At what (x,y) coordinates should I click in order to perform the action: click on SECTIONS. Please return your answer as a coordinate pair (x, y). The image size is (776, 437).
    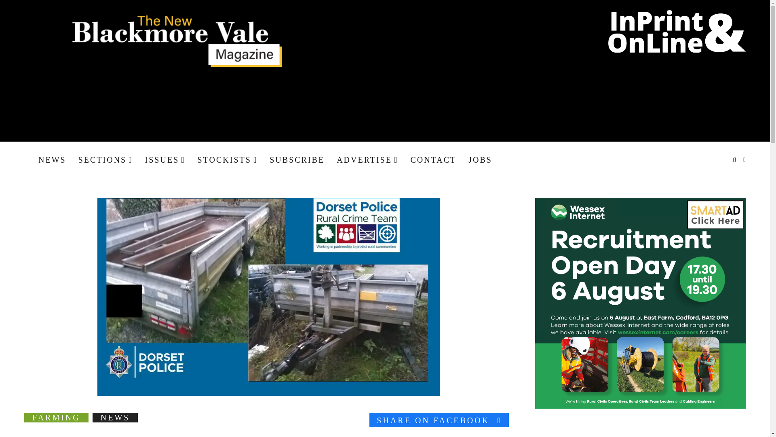
    Looking at the image, I should click on (105, 159).